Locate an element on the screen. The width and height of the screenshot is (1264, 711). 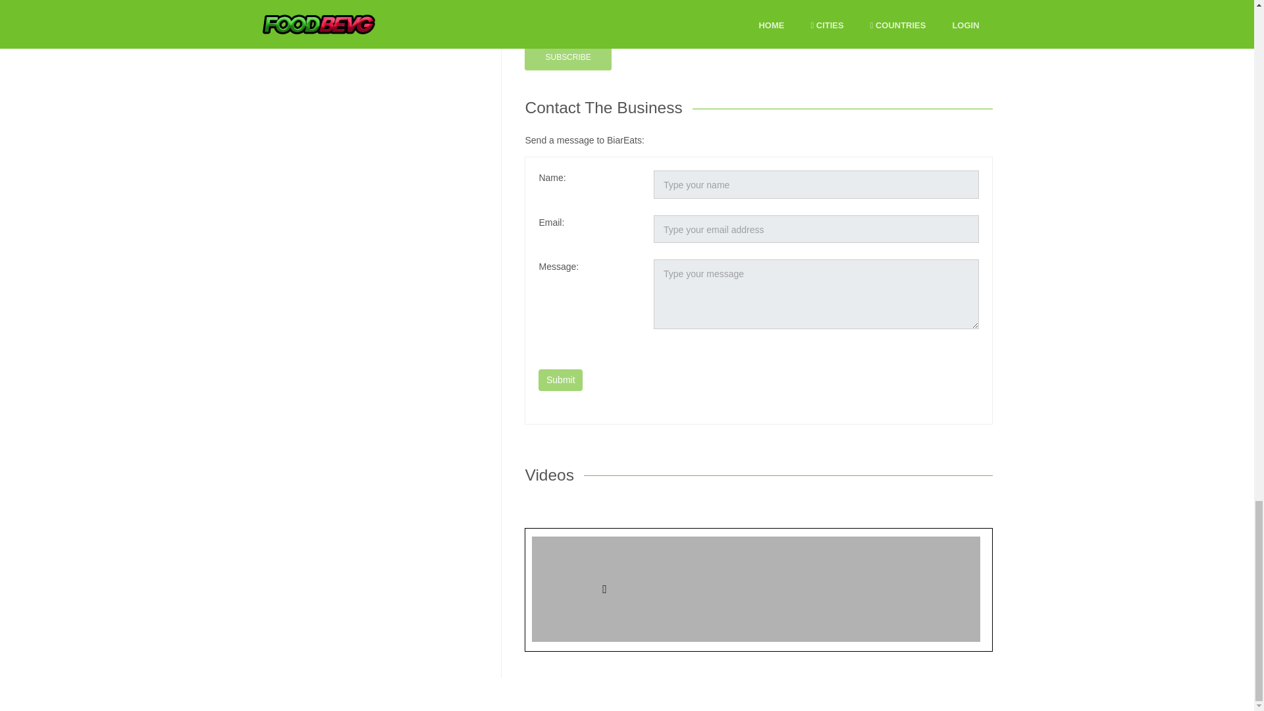
SUBSCRIBE is located at coordinates (567, 57).